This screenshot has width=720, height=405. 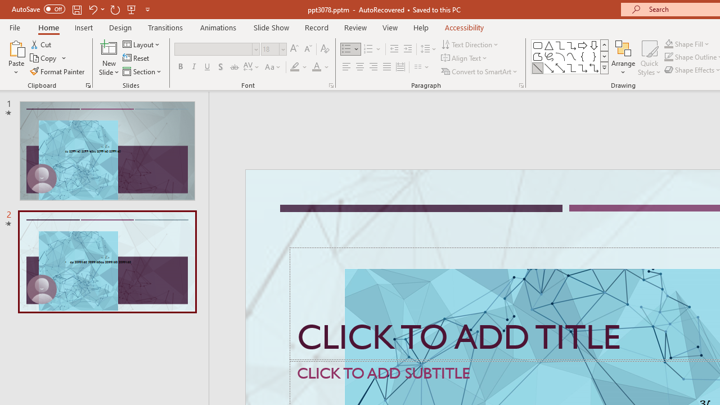 I want to click on Line Arrow: Double, so click(x=560, y=67).